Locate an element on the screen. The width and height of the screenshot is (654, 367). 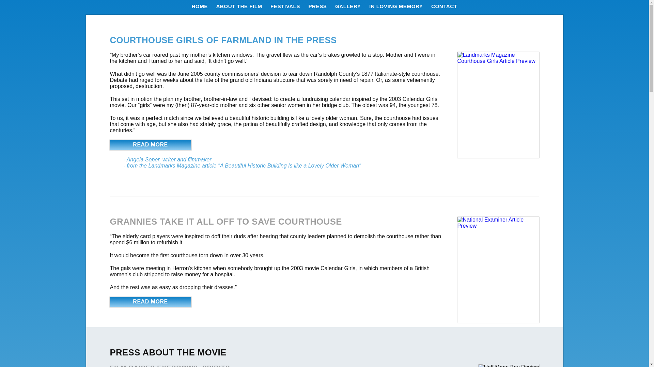
HOME is located at coordinates (200, 6).